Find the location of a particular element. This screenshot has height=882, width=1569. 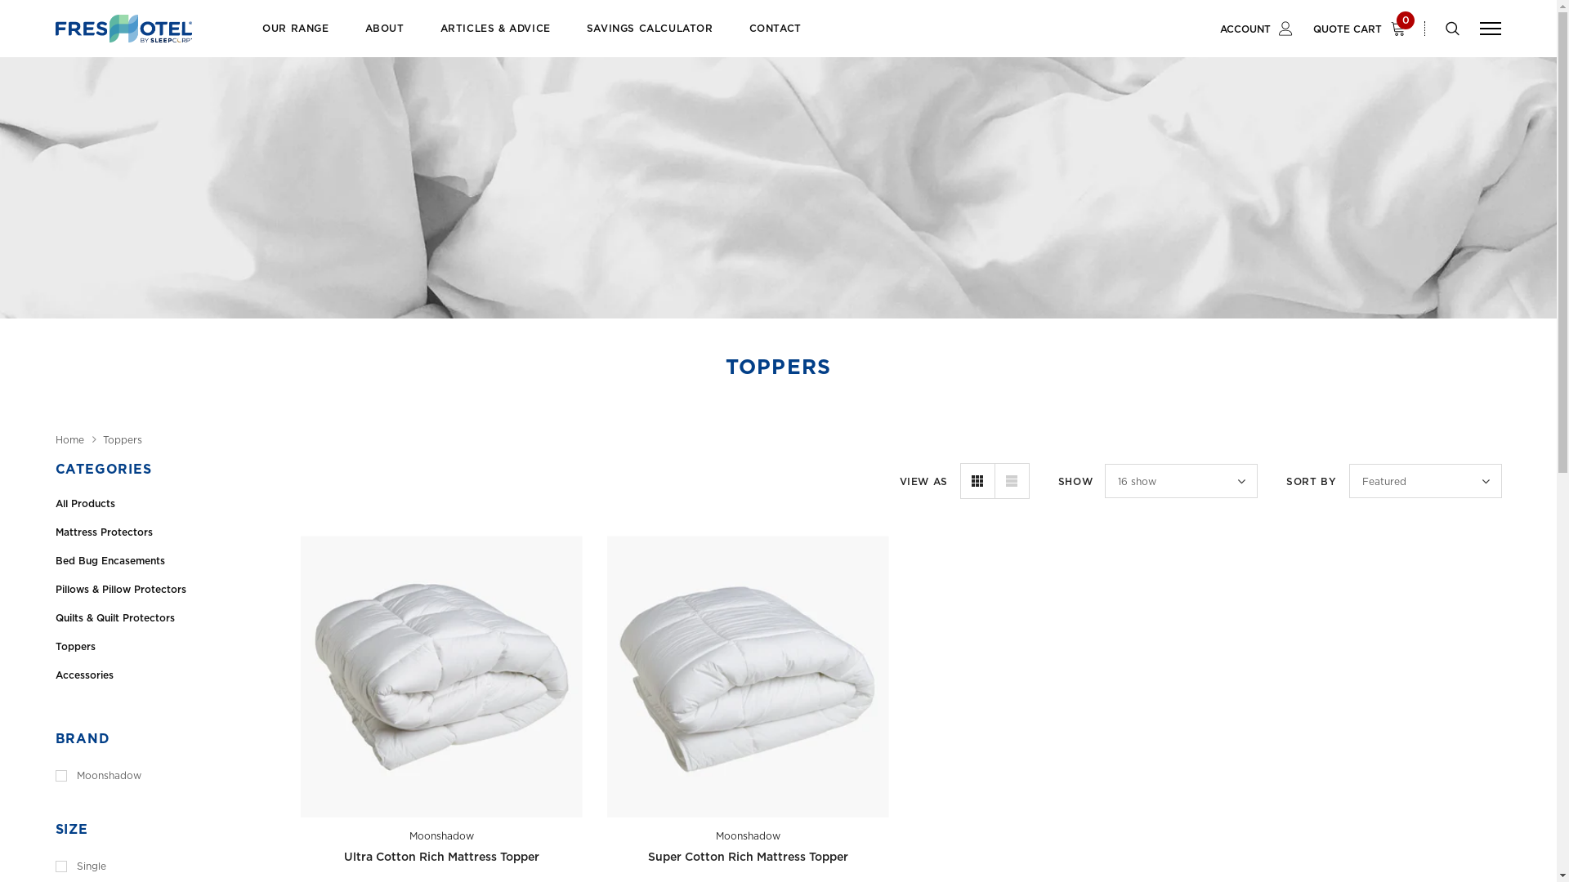

Home is located at coordinates (70, 440).